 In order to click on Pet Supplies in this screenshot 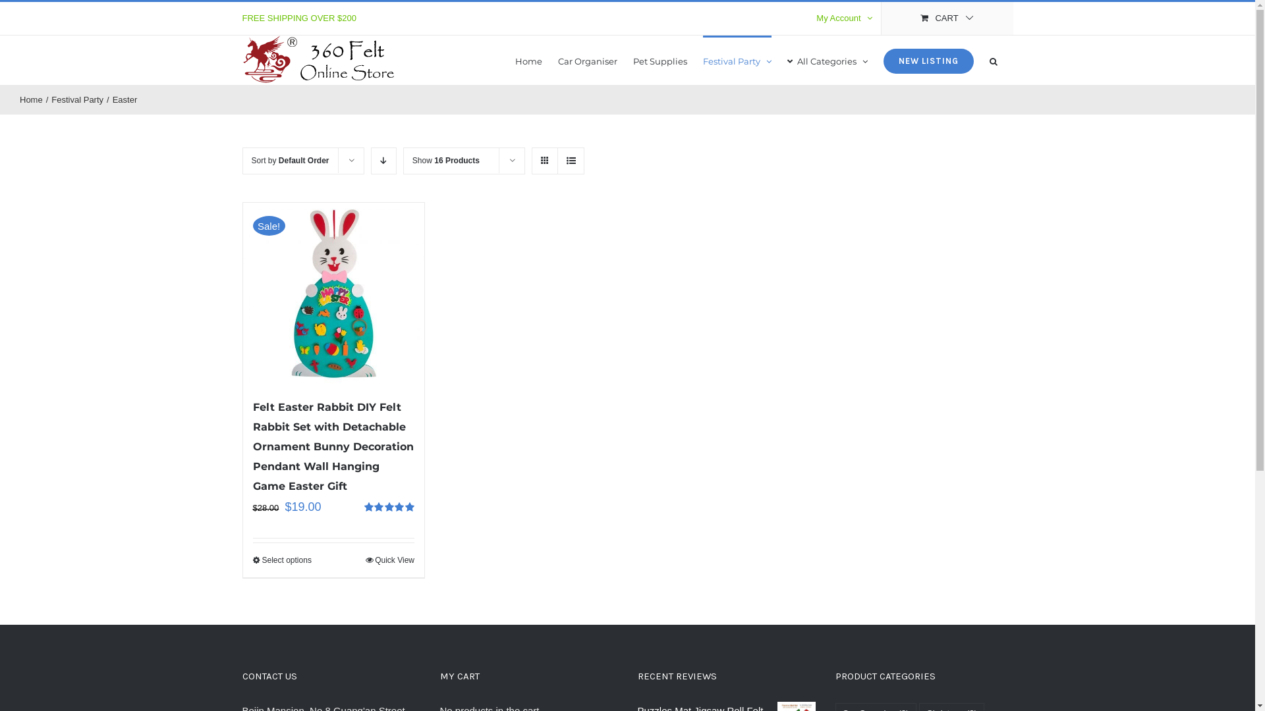, I will do `click(660, 61)`.